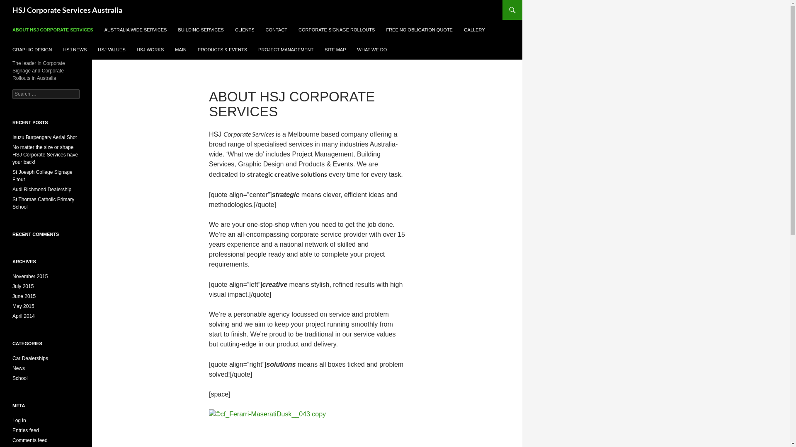 This screenshot has width=796, height=447. I want to click on HSJ WORKS, so click(150, 50).